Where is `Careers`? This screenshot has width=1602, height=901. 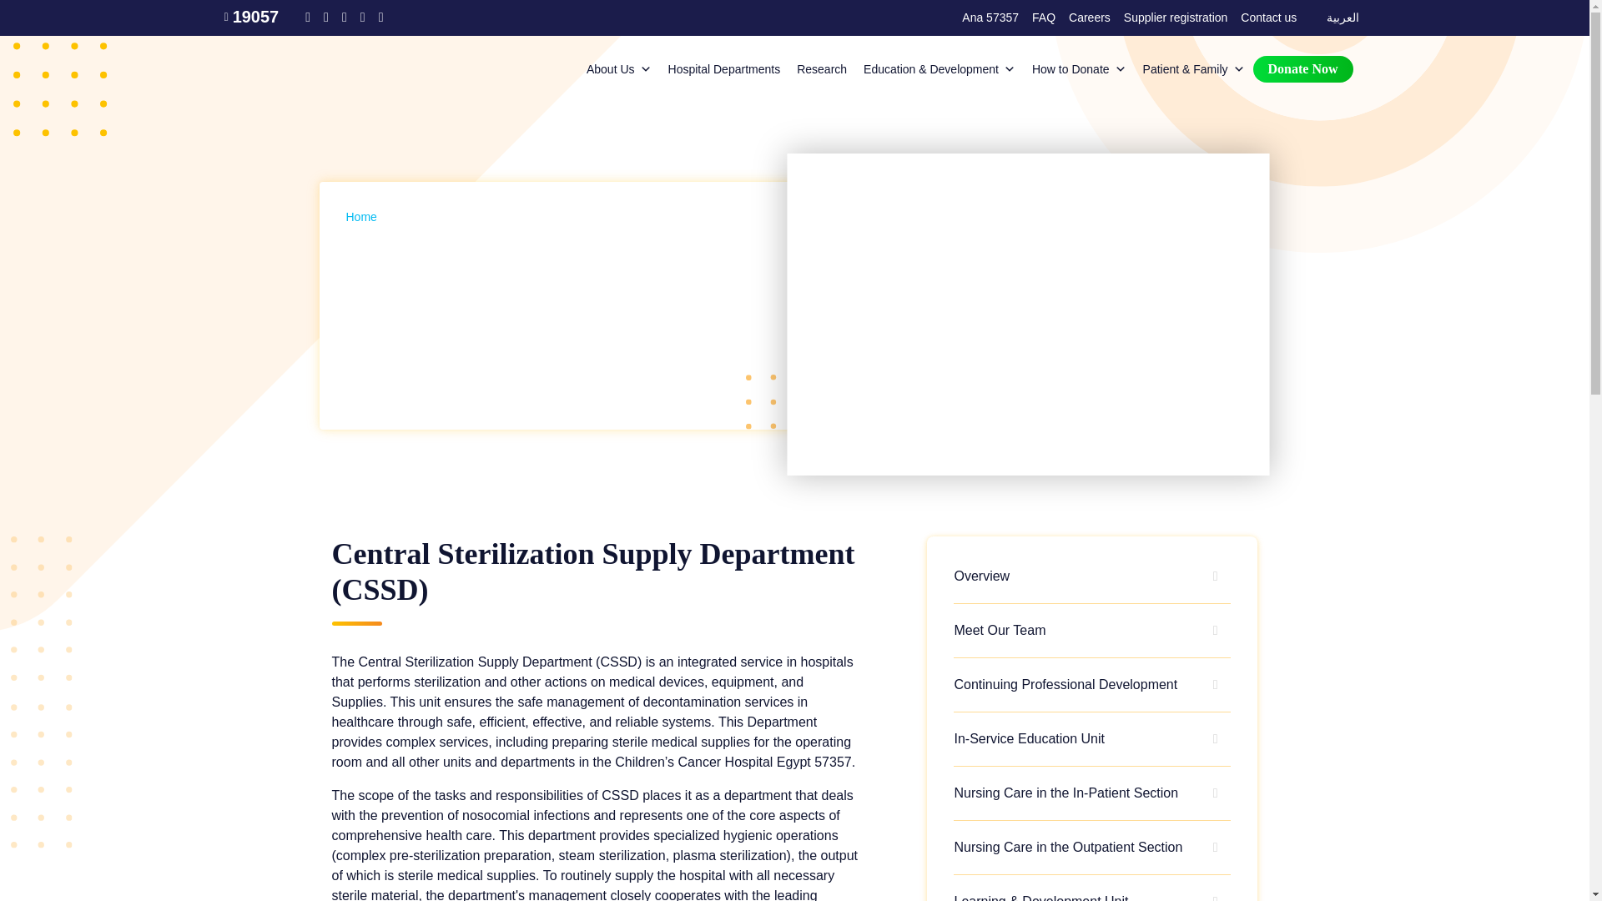 Careers is located at coordinates (1089, 18).